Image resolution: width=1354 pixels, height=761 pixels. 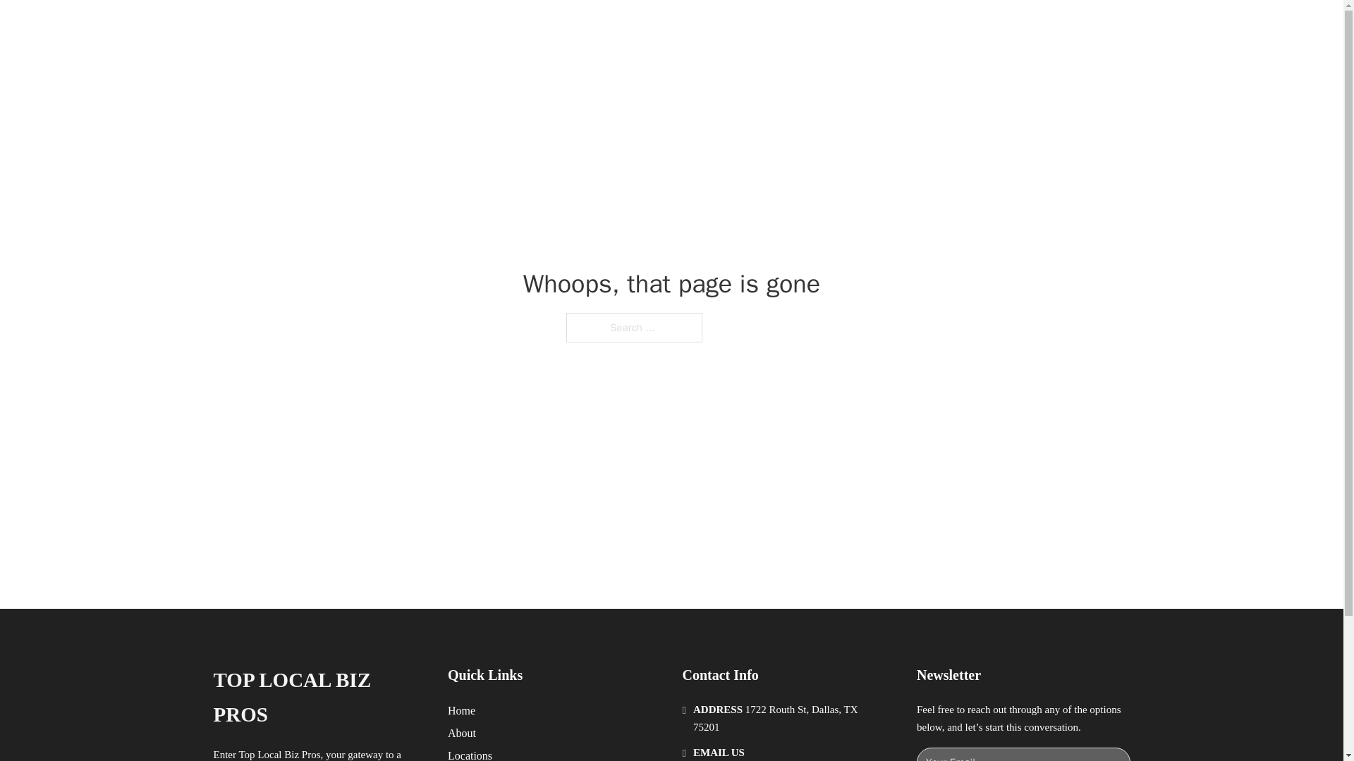 I want to click on About, so click(x=462, y=733).